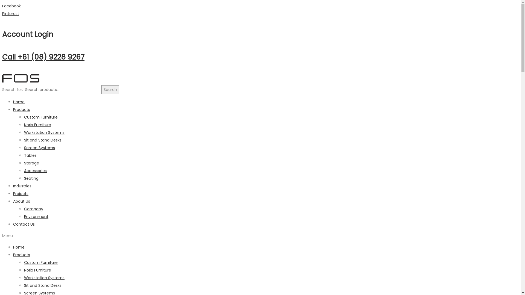 This screenshot has height=295, width=525. I want to click on About Us, so click(22, 201).